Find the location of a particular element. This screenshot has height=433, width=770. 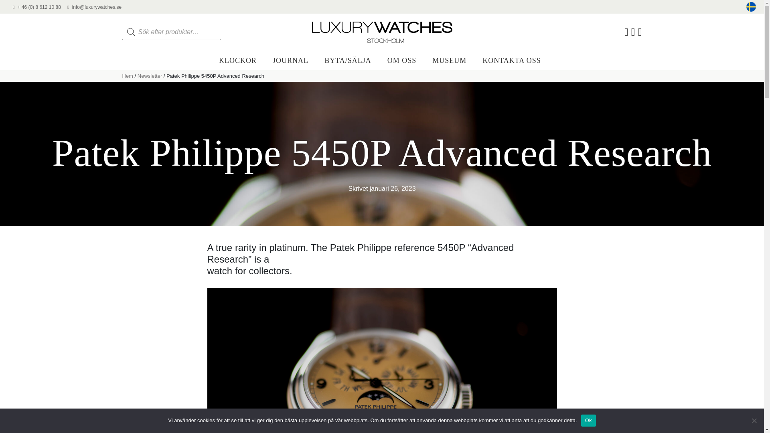

MUSEUM is located at coordinates (449, 60).